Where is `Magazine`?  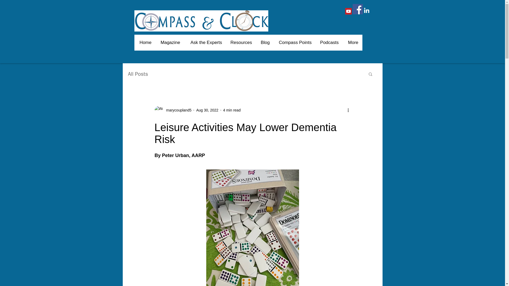
Magazine is located at coordinates (169, 42).